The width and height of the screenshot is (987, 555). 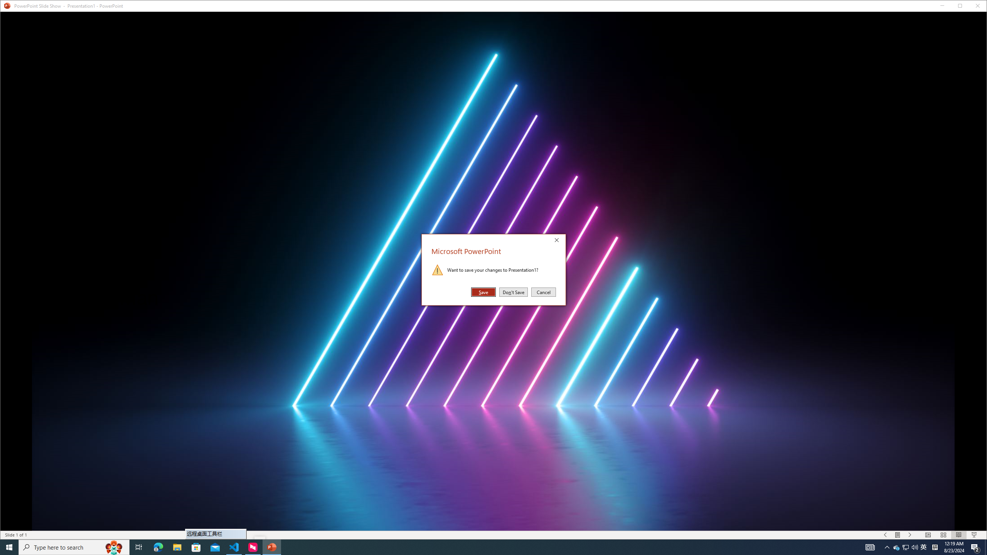 What do you see at coordinates (177, 547) in the screenshot?
I see `File Explorer` at bounding box center [177, 547].